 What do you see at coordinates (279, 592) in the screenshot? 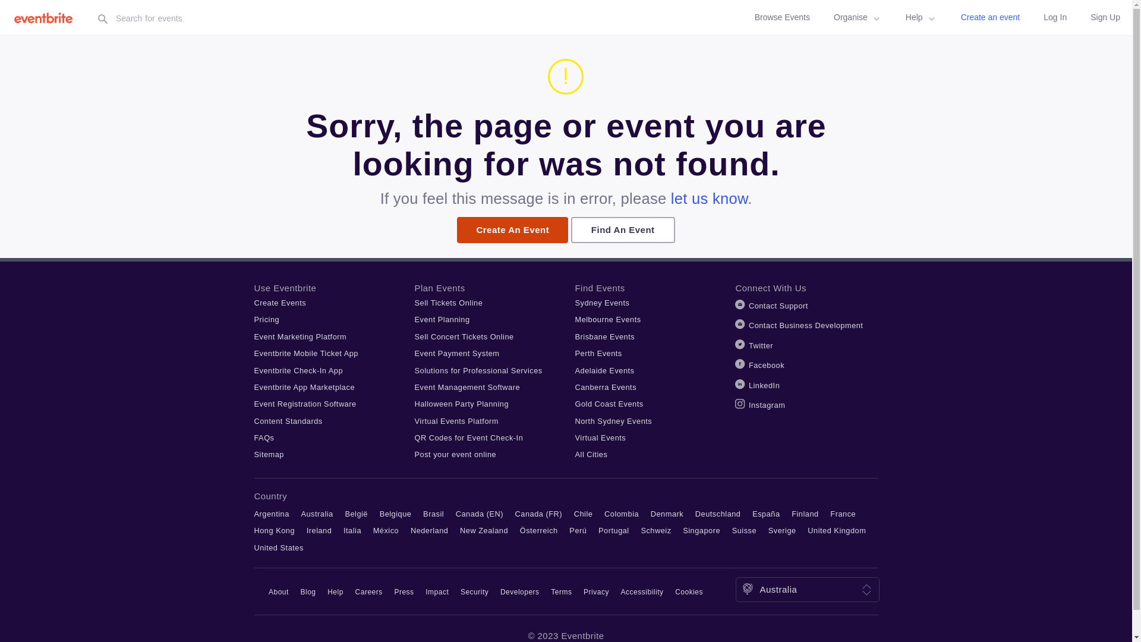
I see `About` at bounding box center [279, 592].